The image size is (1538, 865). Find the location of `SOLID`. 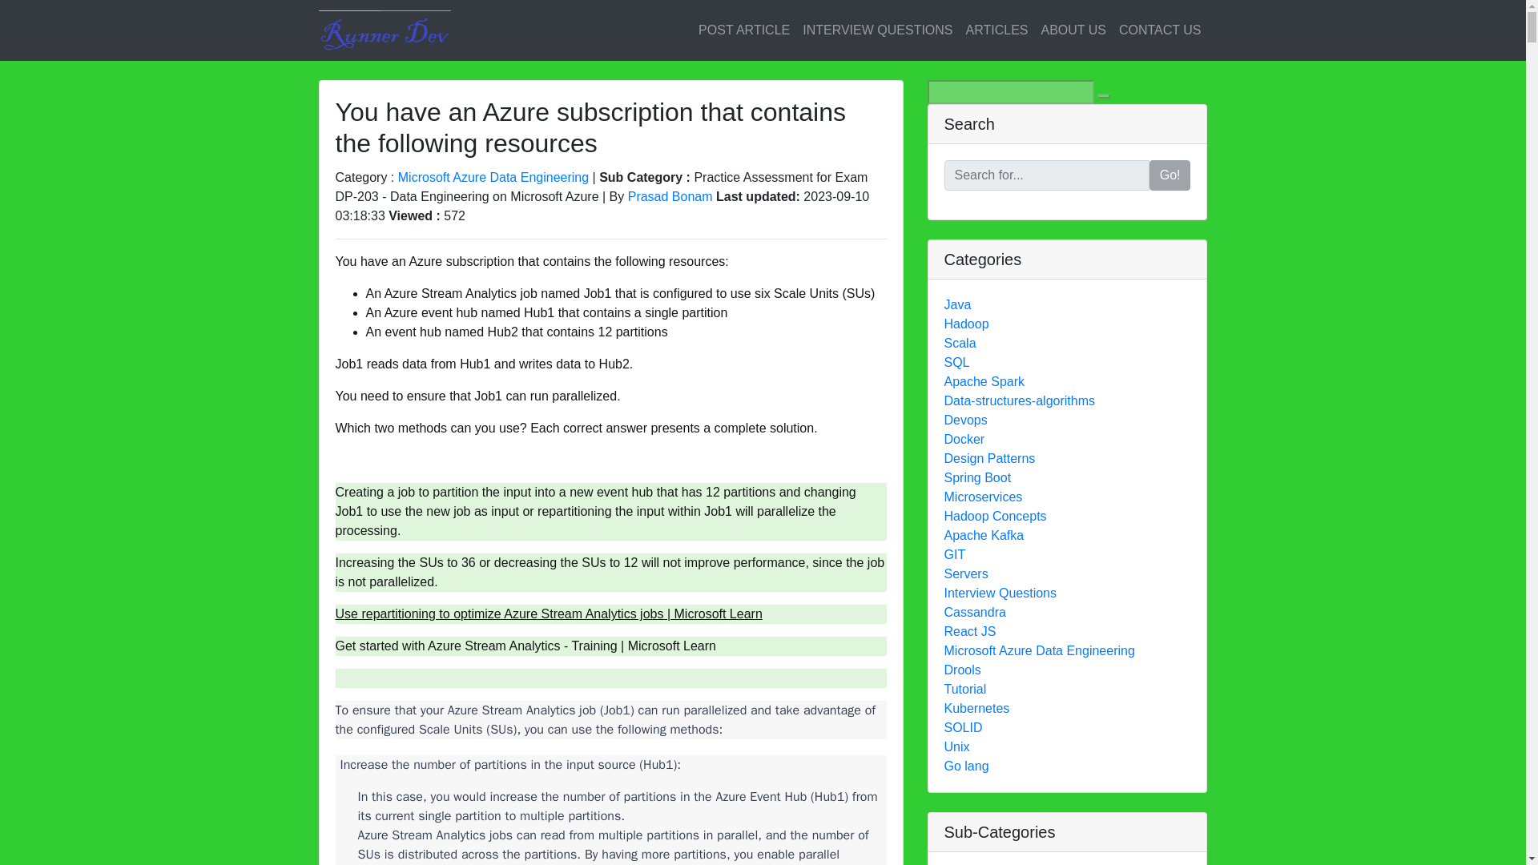

SOLID is located at coordinates (963, 727).